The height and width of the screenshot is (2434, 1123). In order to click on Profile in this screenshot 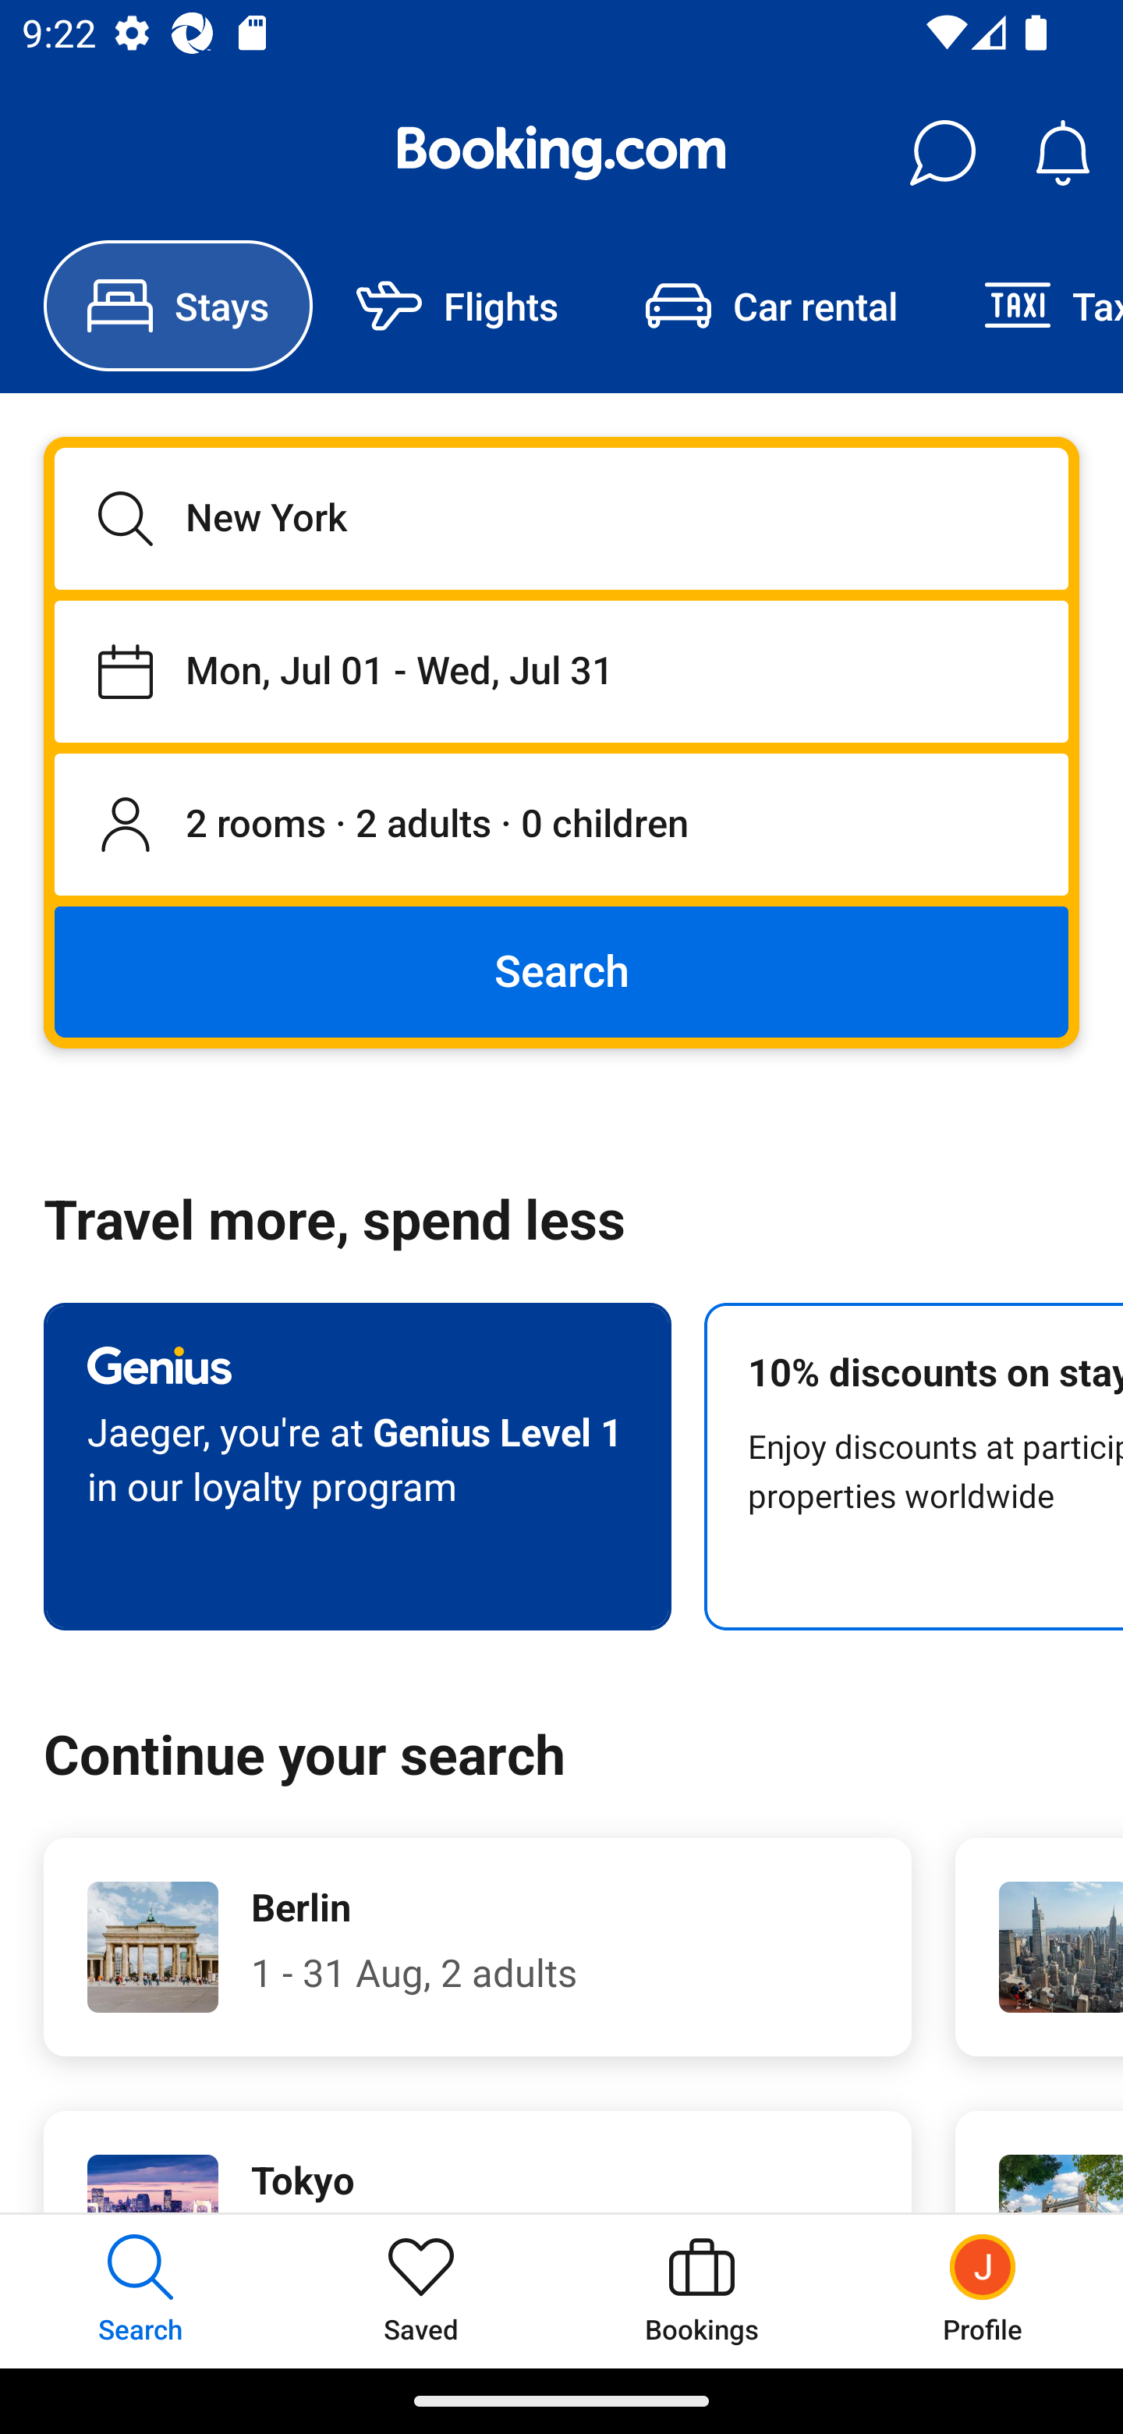, I will do `click(983, 2290)`.